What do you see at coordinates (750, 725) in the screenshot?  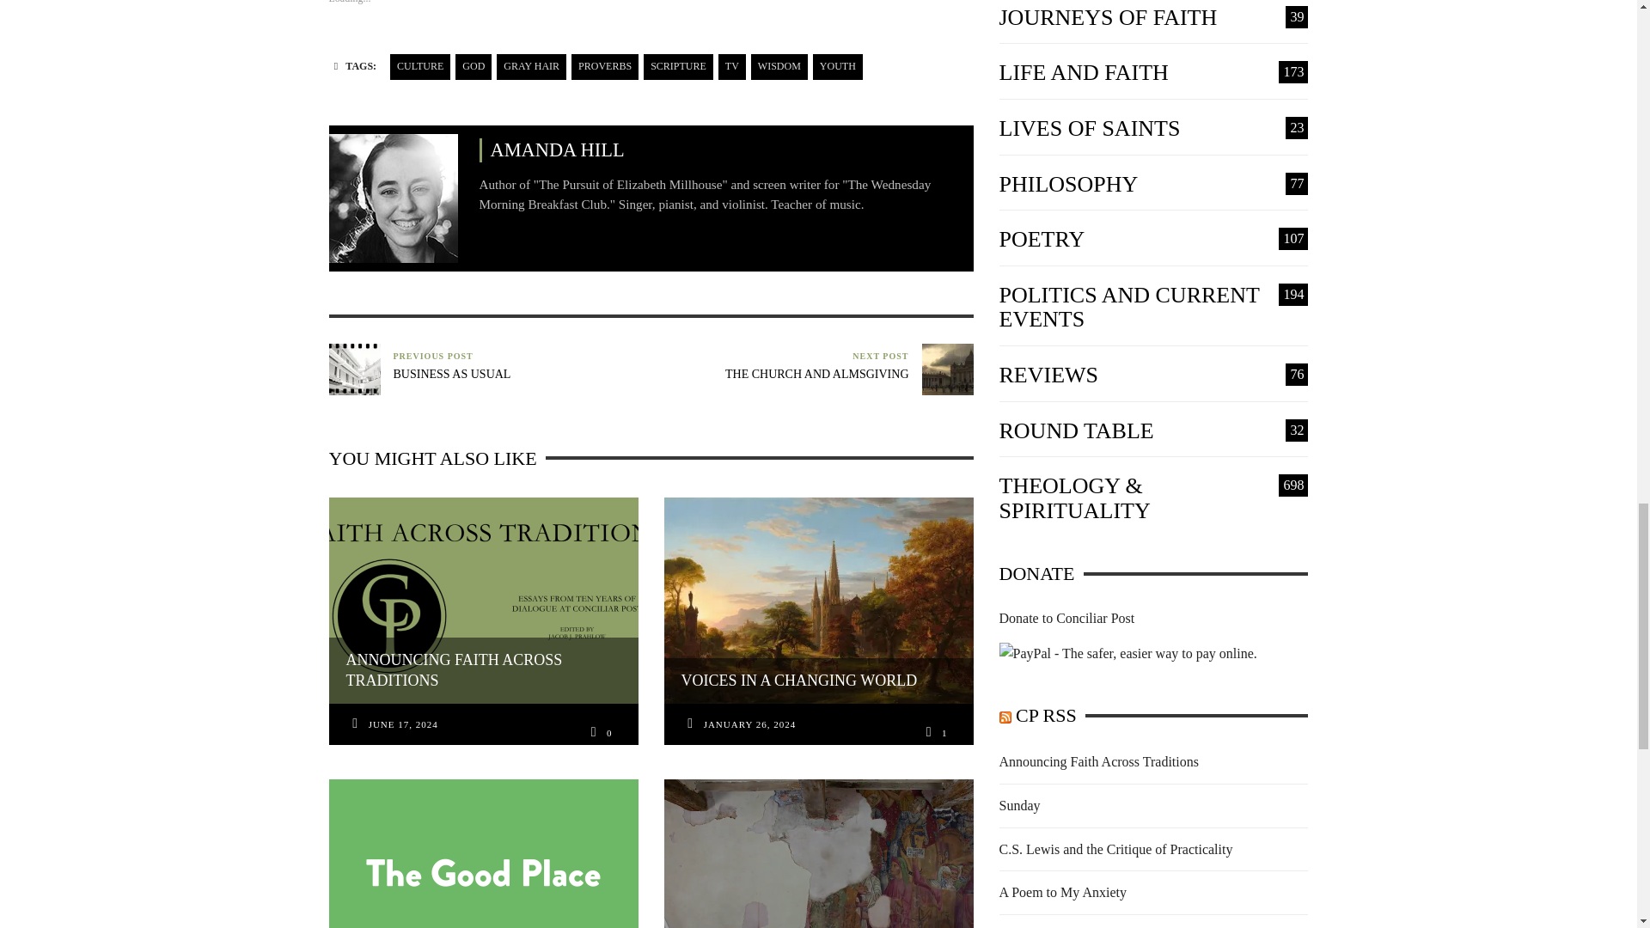 I see `Permalink to Voices in a Changing World` at bounding box center [750, 725].